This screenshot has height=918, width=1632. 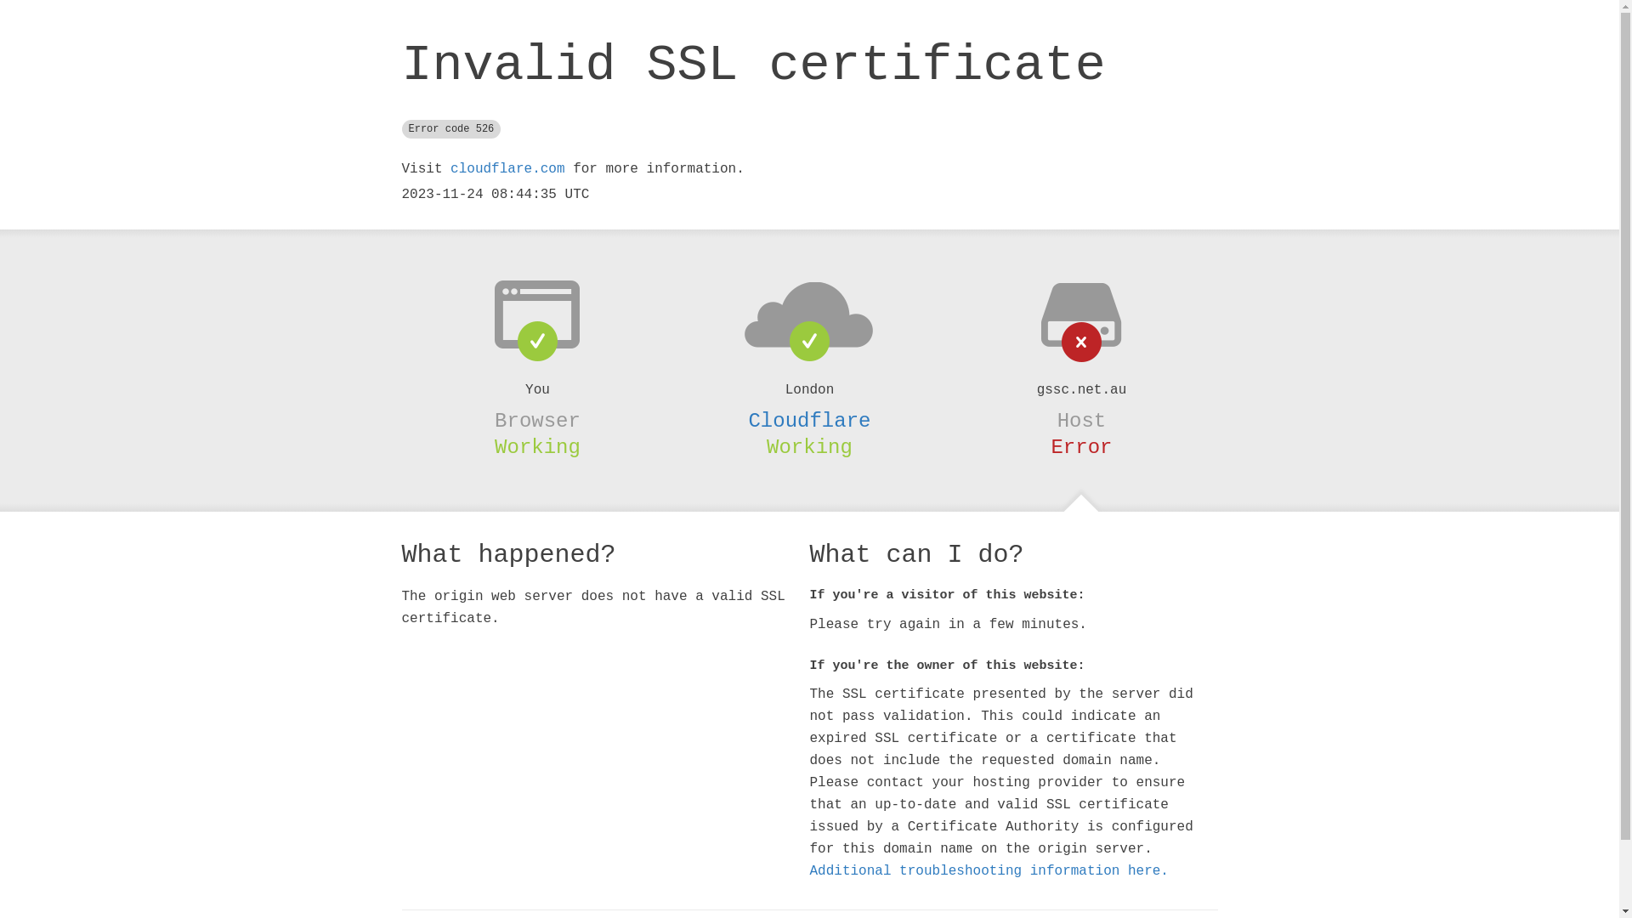 What do you see at coordinates (507, 169) in the screenshot?
I see `cloudflare.com` at bounding box center [507, 169].